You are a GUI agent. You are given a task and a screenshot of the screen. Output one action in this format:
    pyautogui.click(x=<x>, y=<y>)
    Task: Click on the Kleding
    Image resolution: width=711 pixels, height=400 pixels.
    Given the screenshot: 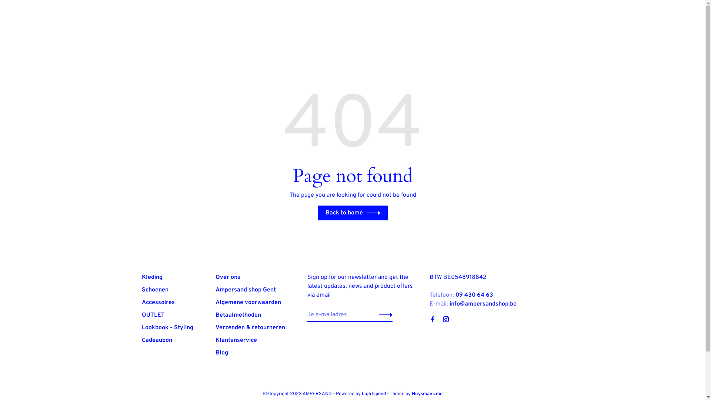 What is the action you would take?
    pyautogui.click(x=152, y=277)
    